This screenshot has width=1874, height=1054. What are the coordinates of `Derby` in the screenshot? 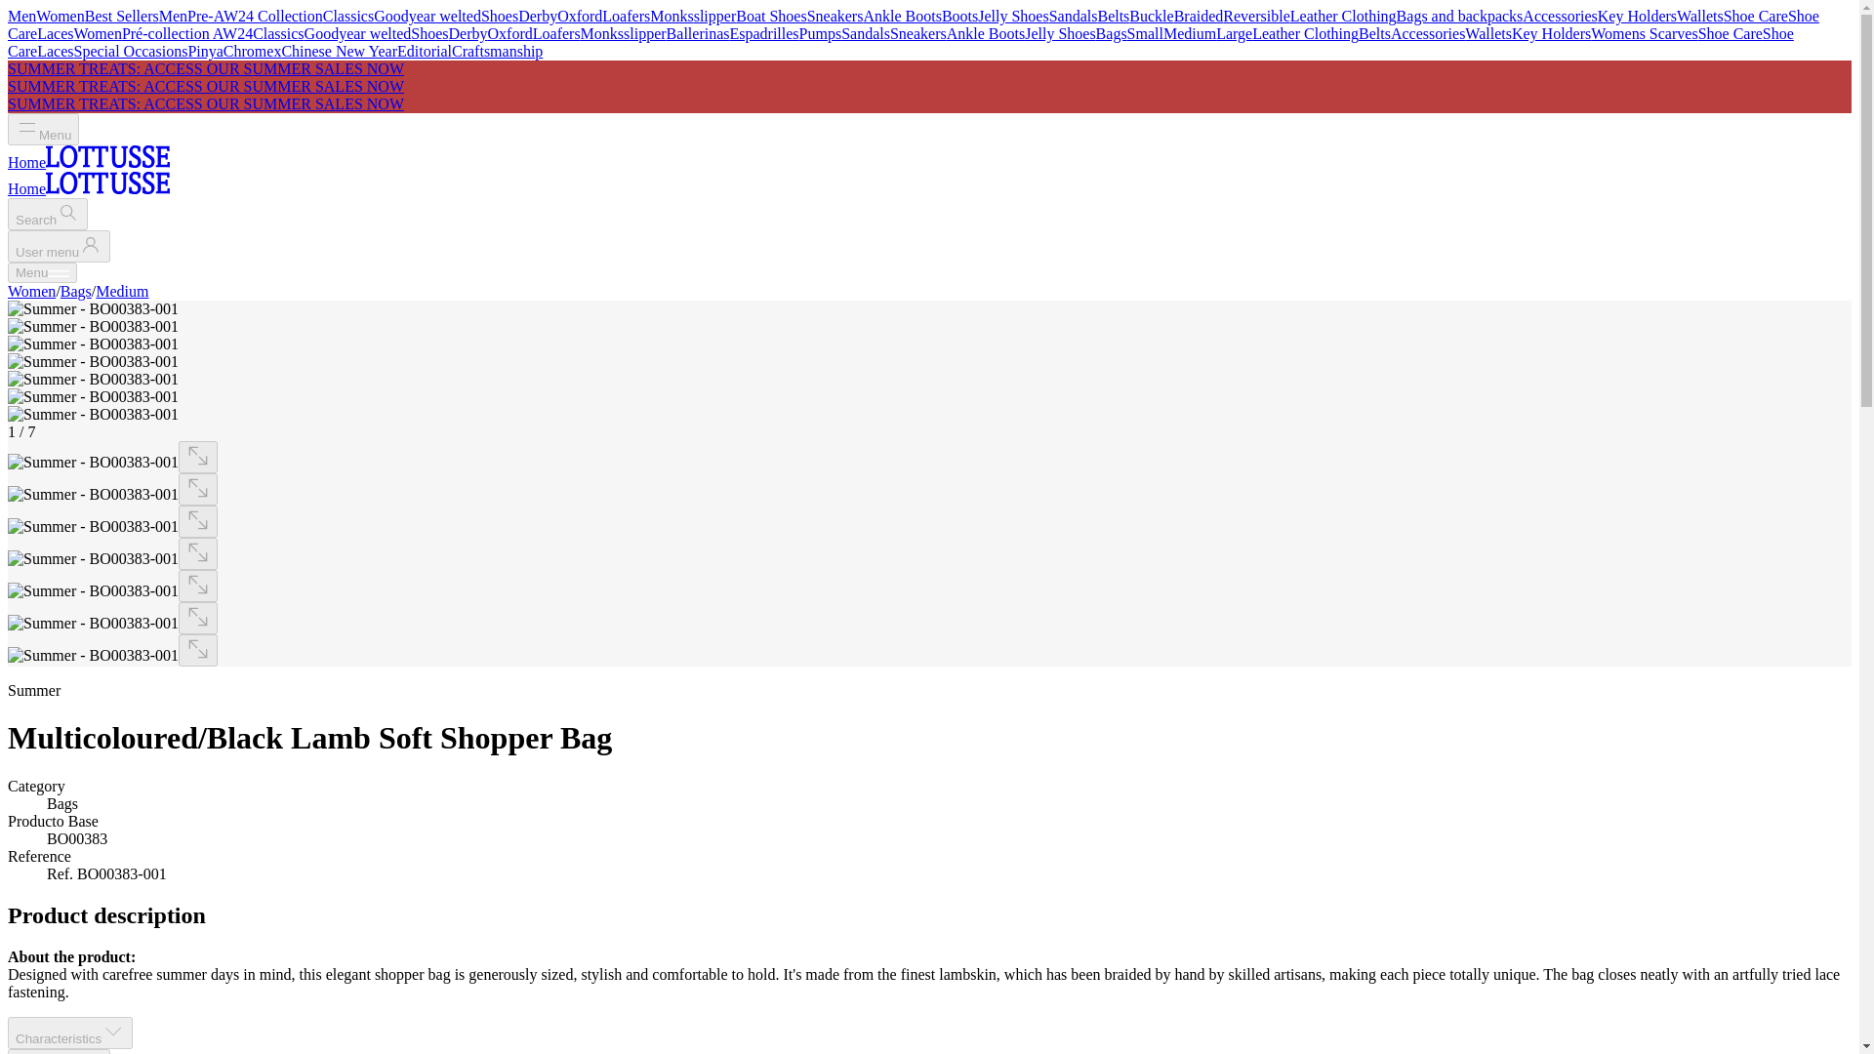 It's located at (468, 33).